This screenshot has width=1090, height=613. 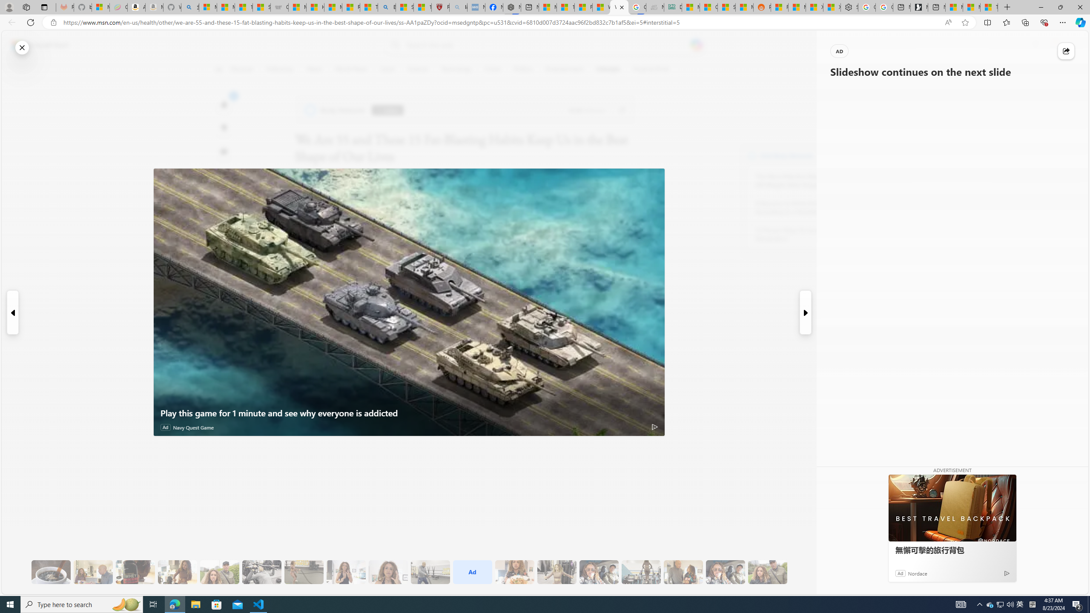 I want to click on Fitness - MSN, so click(x=583, y=7).